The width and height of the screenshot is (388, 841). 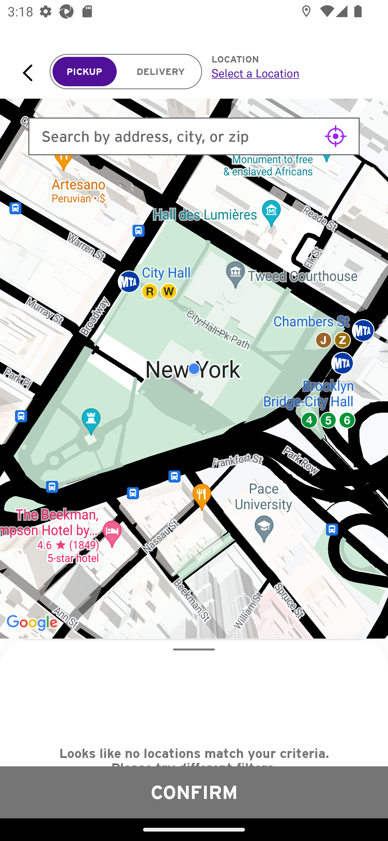 What do you see at coordinates (161, 72) in the screenshot?
I see `DELIVERY` at bounding box center [161, 72].